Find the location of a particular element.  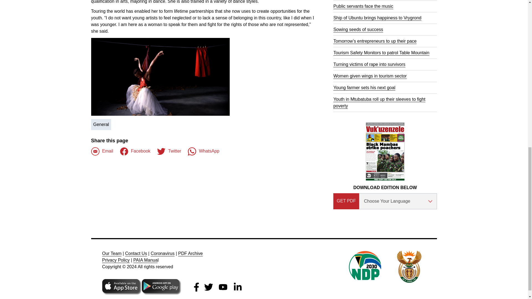

Share on Facebook is located at coordinates (135, 151).